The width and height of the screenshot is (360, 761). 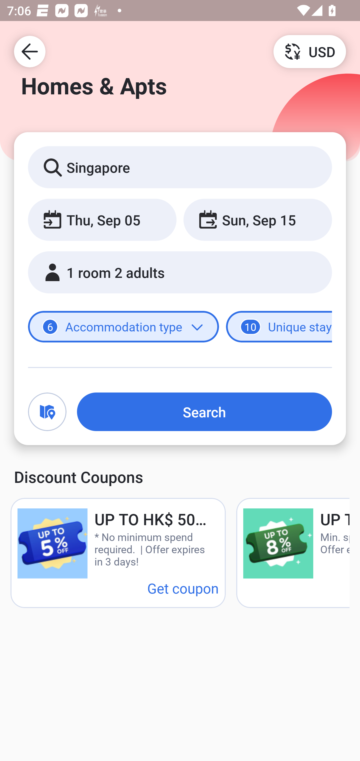 I want to click on Get coupon, so click(x=183, y=588).